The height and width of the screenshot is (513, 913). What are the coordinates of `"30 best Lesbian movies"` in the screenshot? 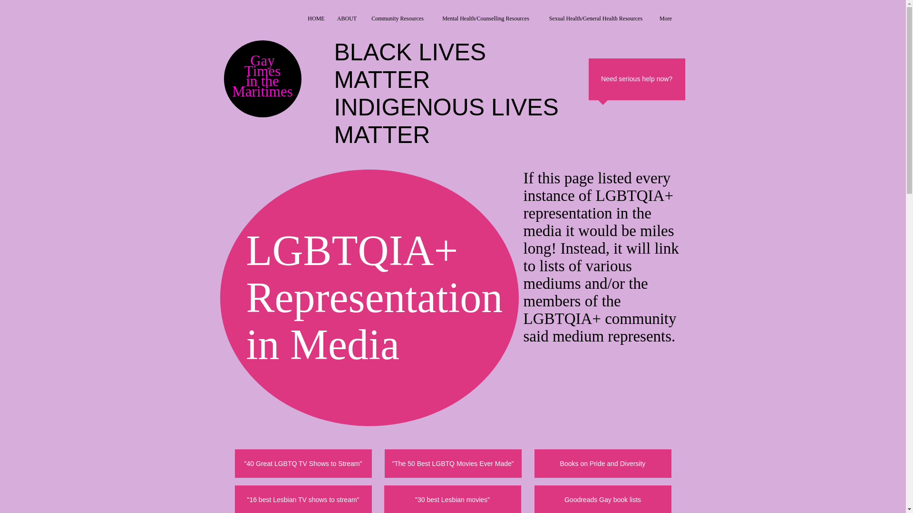 It's located at (453, 499).